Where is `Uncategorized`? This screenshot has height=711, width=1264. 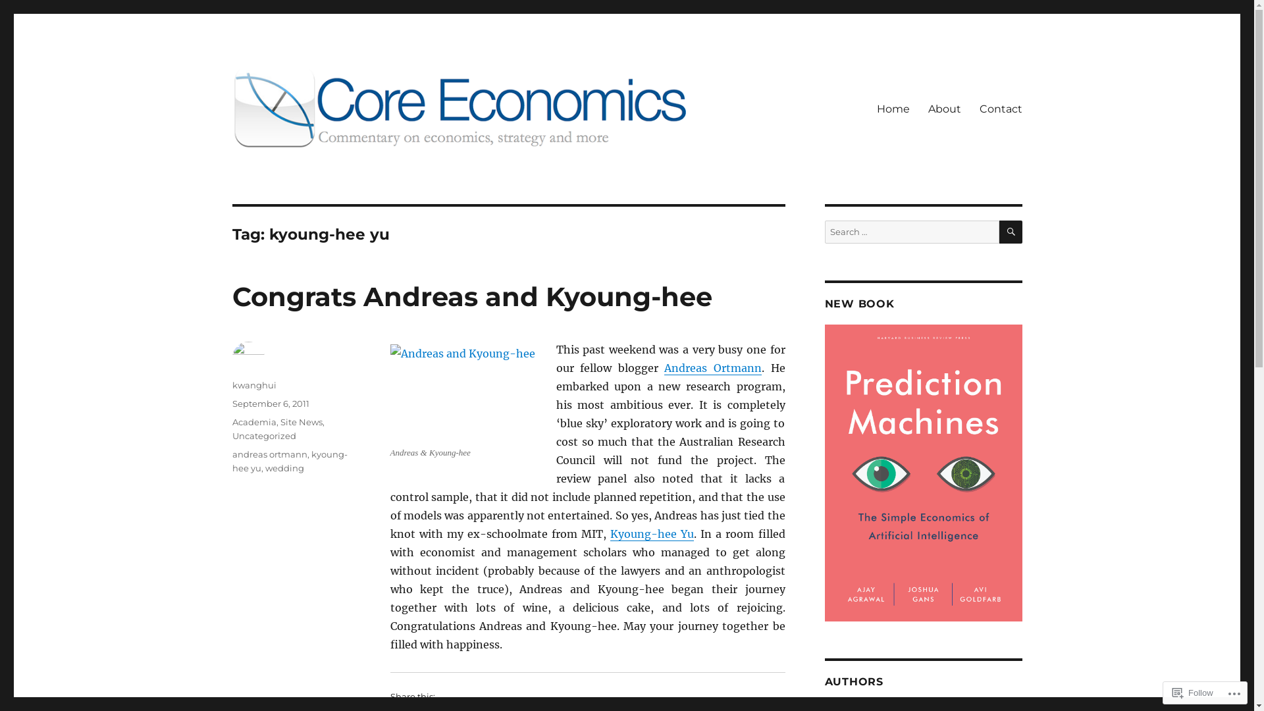 Uncategorized is located at coordinates (263, 436).